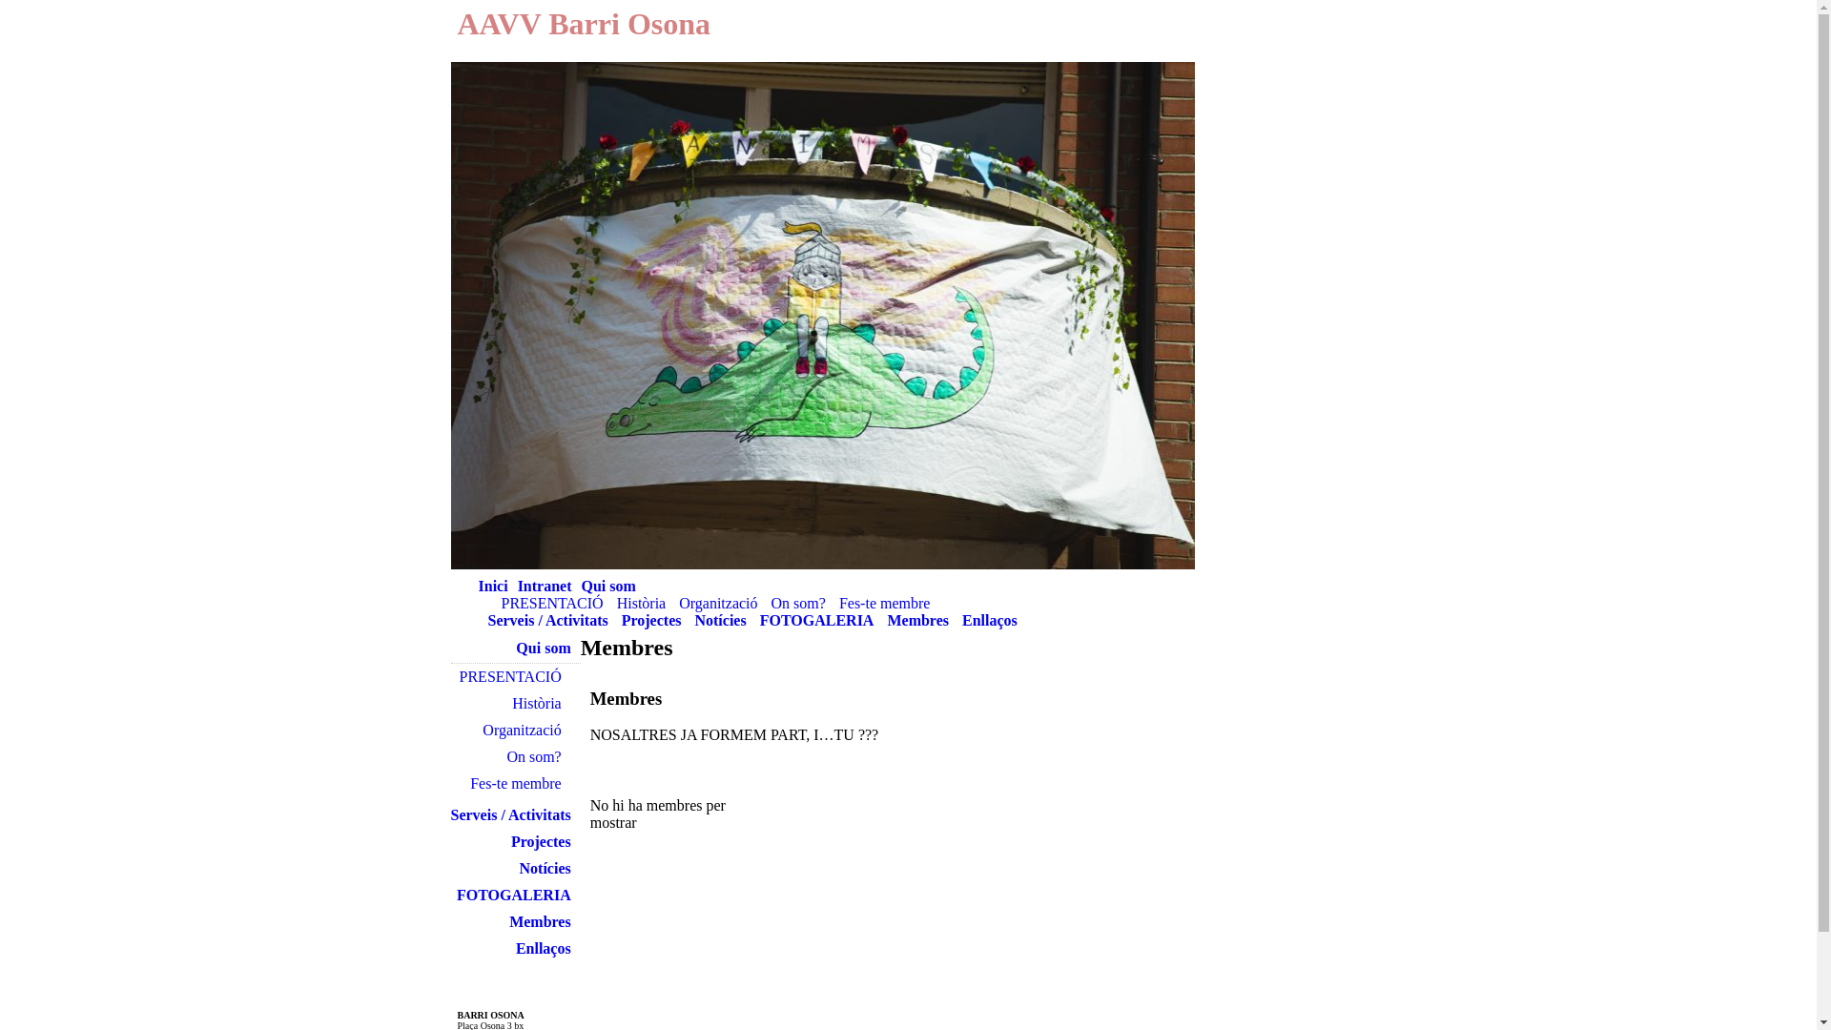 The image size is (1831, 1030). What do you see at coordinates (799, 603) in the screenshot?
I see `On som?` at bounding box center [799, 603].